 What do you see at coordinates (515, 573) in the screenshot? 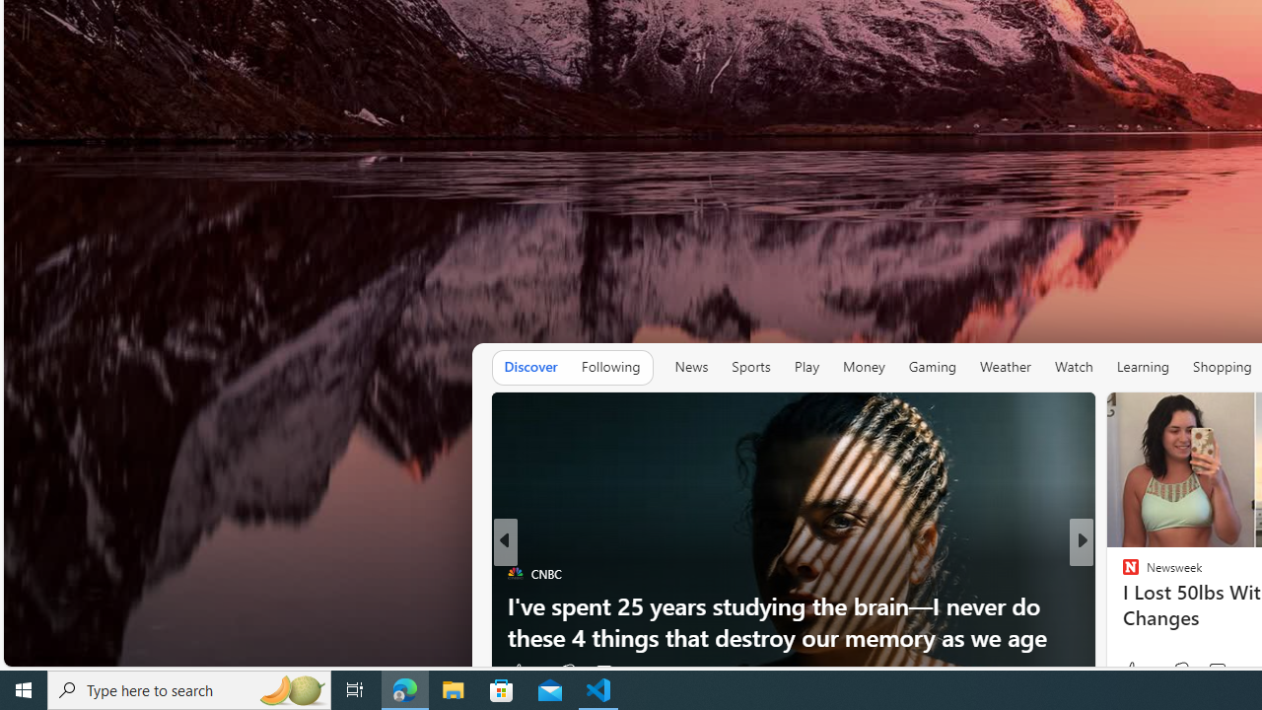
I see `CNBC` at bounding box center [515, 573].